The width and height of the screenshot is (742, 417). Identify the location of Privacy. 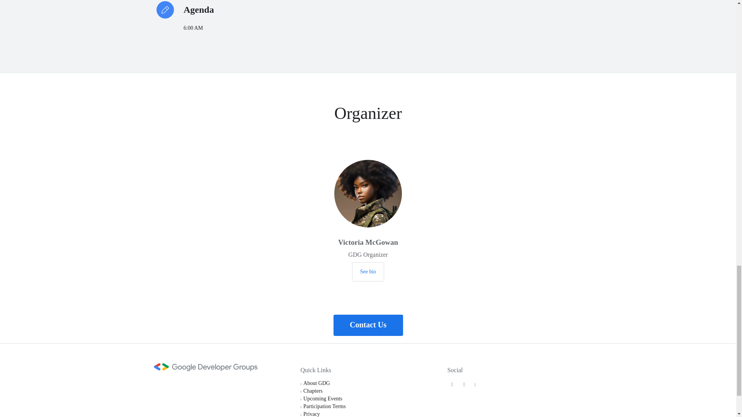
(311, 414).